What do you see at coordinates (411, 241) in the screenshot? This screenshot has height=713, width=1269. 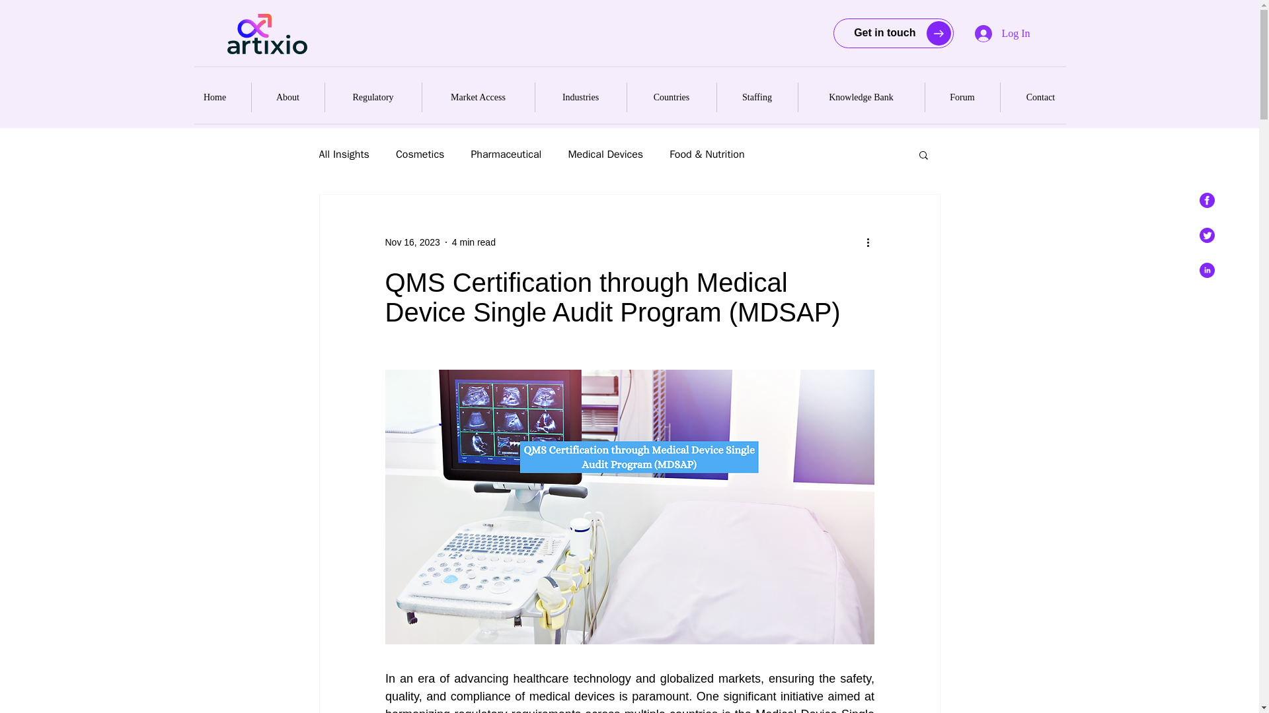 I see `Nov 16, 2023` at bounding box center [411, 241].